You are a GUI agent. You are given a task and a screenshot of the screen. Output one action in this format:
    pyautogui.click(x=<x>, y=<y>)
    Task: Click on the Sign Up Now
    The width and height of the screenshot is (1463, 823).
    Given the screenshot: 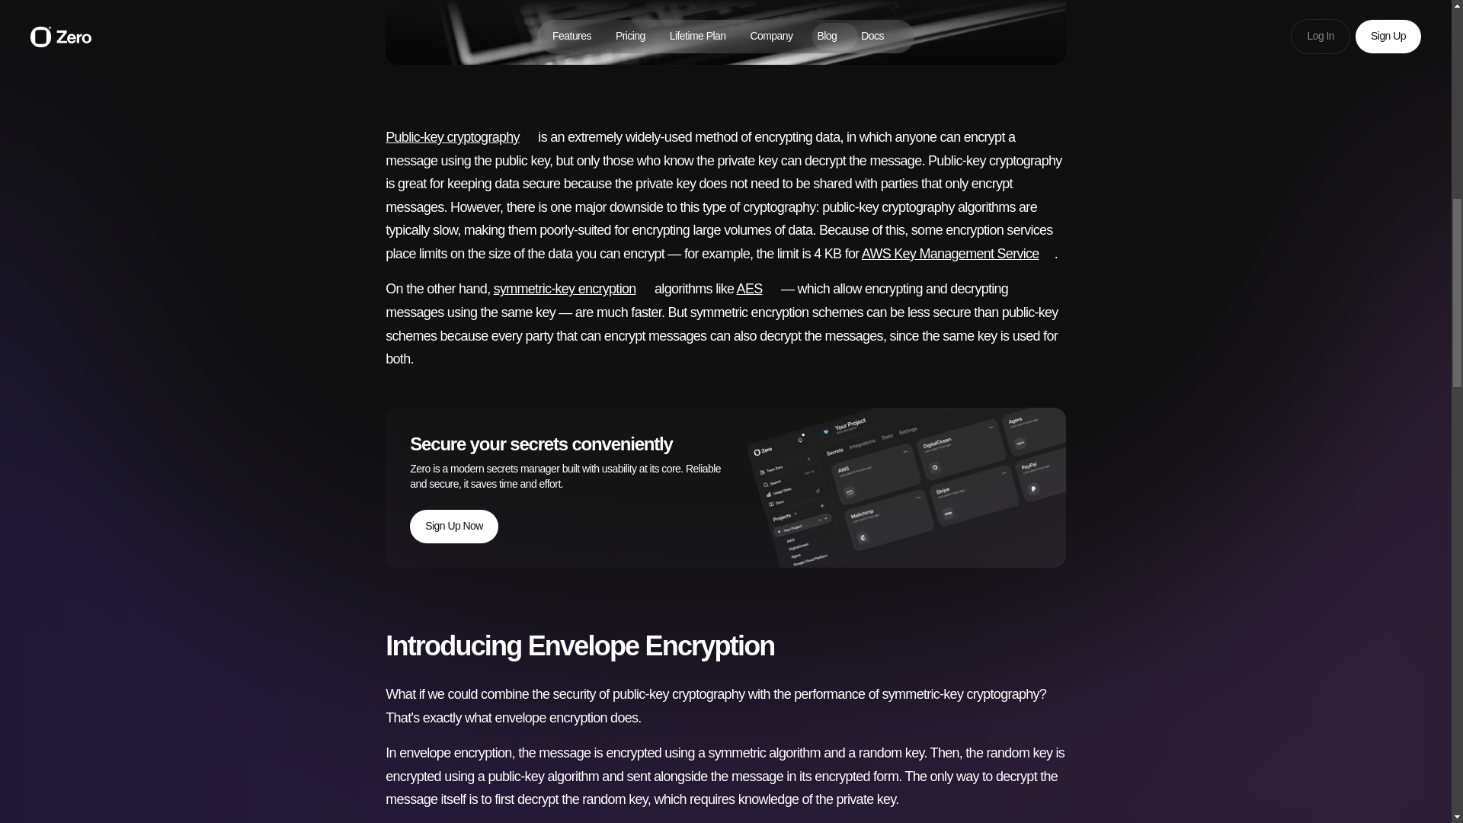 What is the action you would take?
    pyautogui.click(x=454, y=526)
    